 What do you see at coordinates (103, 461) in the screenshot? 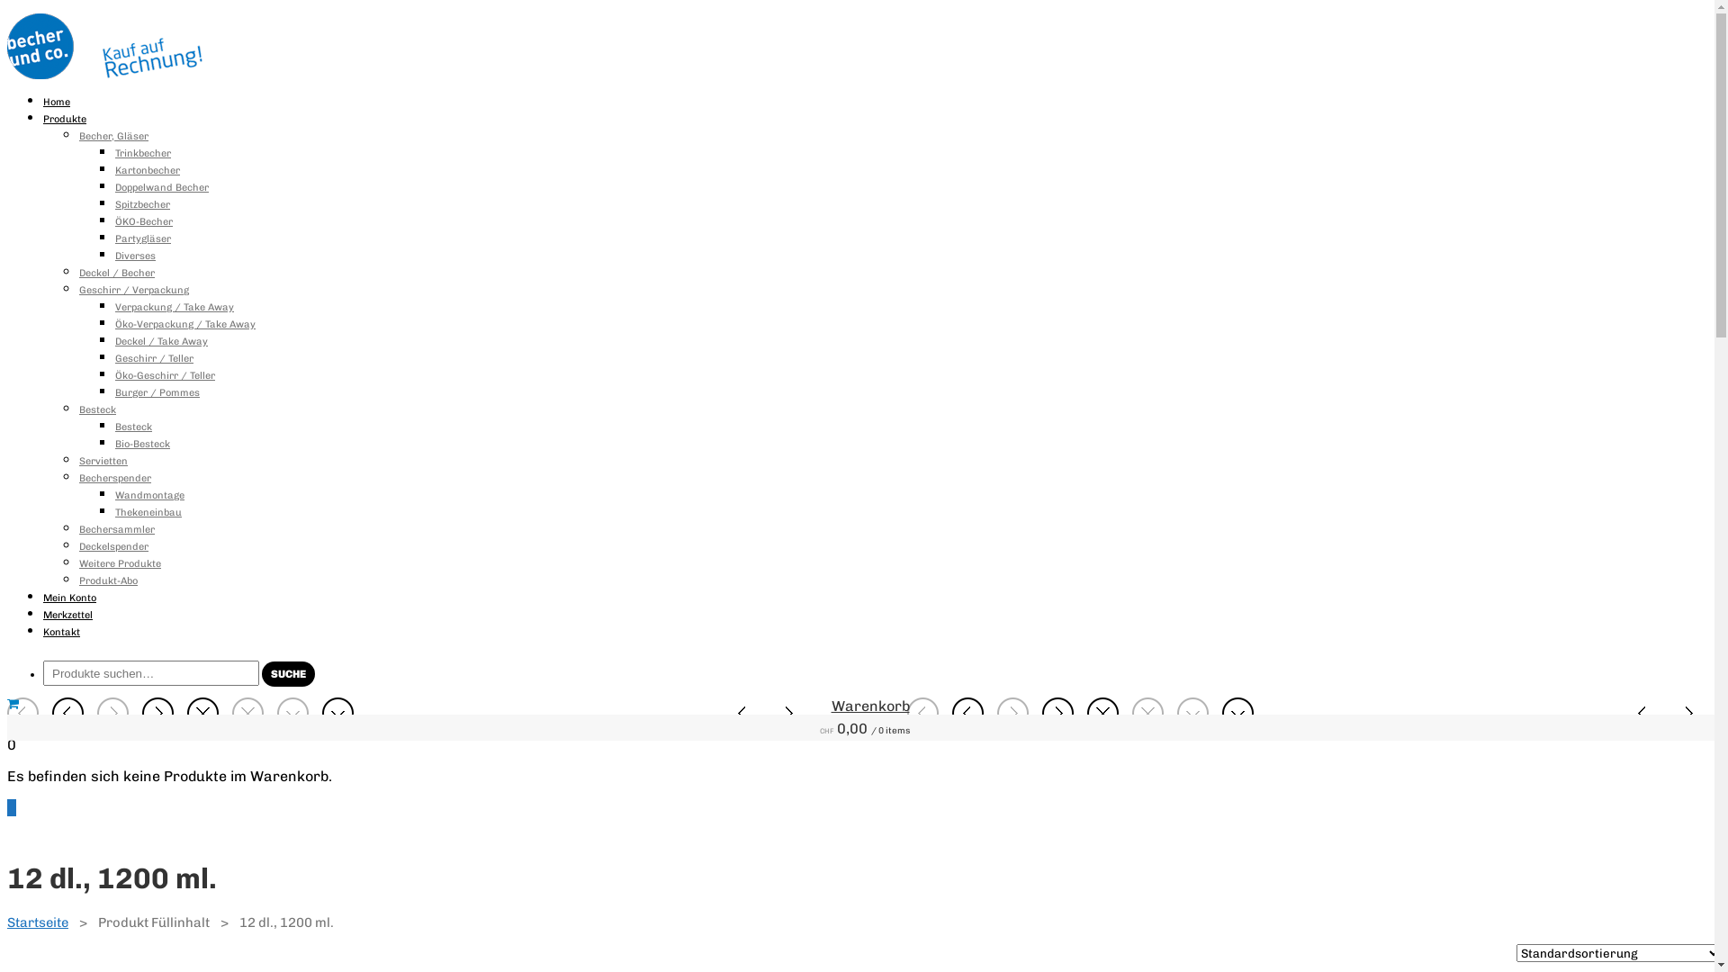
I see `Servietten` at bounding box center [103, 461].